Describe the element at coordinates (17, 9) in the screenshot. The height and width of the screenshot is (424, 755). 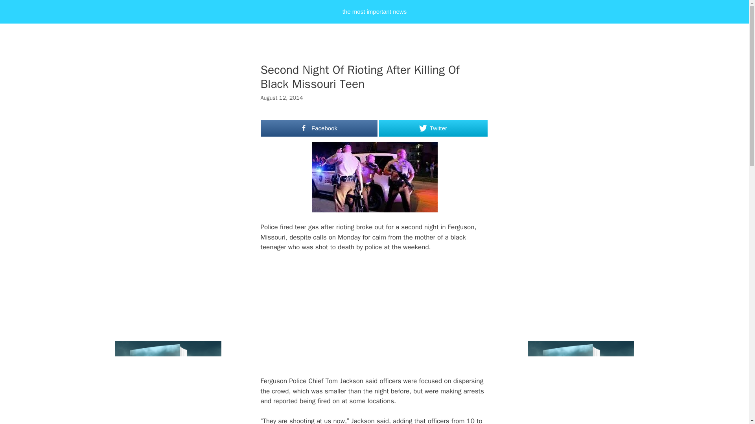
I see `Search` at that location.